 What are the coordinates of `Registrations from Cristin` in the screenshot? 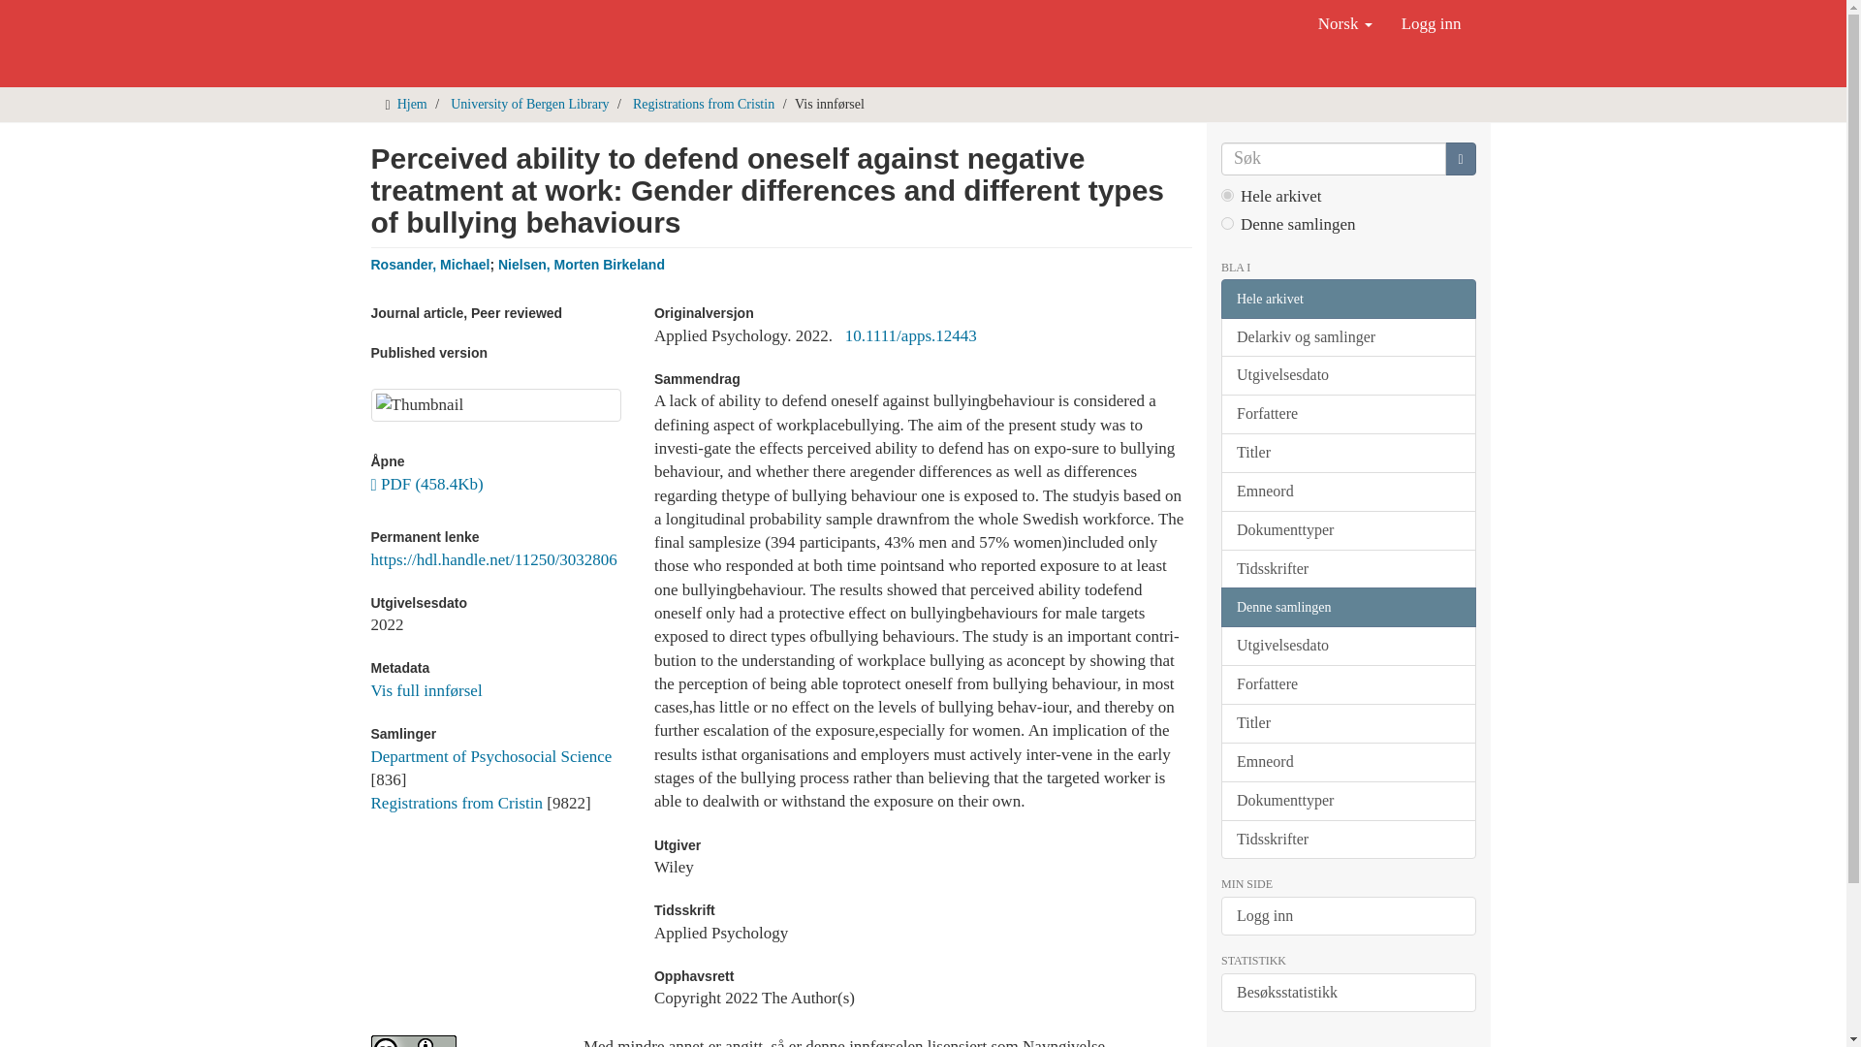 It's located at (703, 104).